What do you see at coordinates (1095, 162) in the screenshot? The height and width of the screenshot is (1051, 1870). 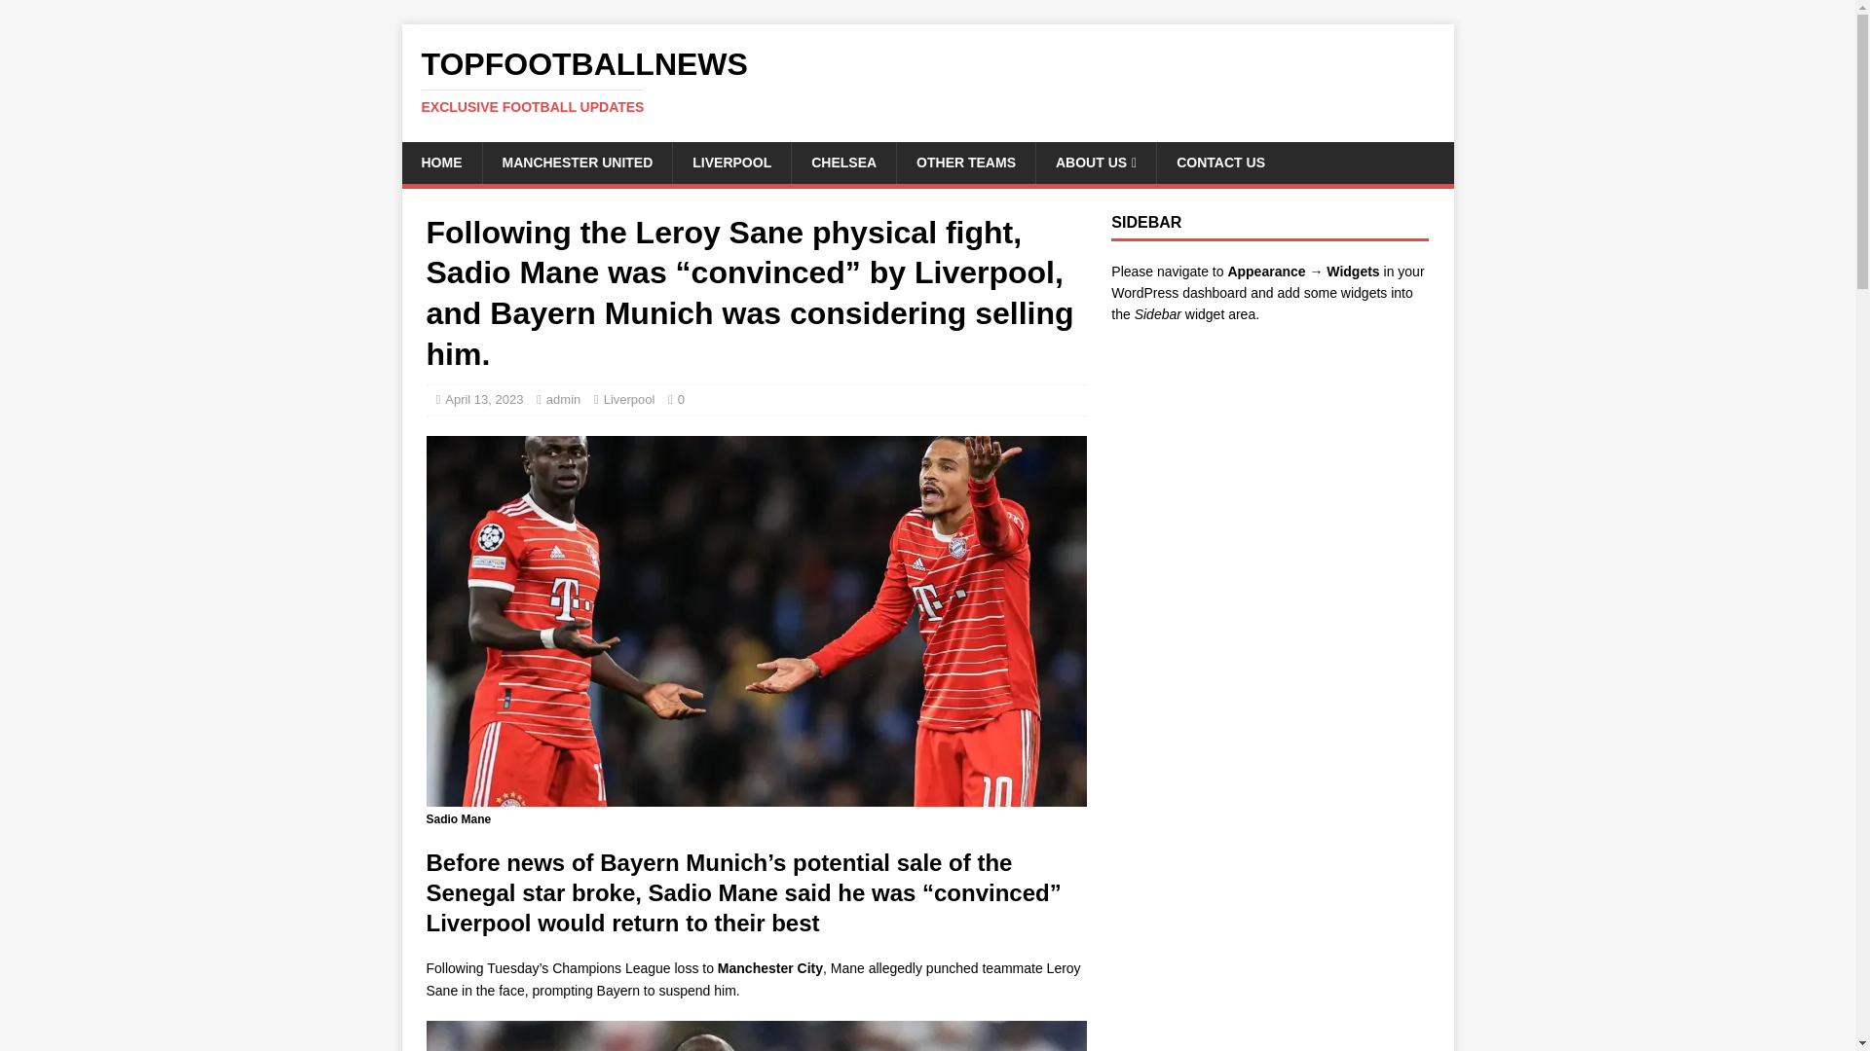 I see `ABOUT US` at bounding box center [1095, 162].